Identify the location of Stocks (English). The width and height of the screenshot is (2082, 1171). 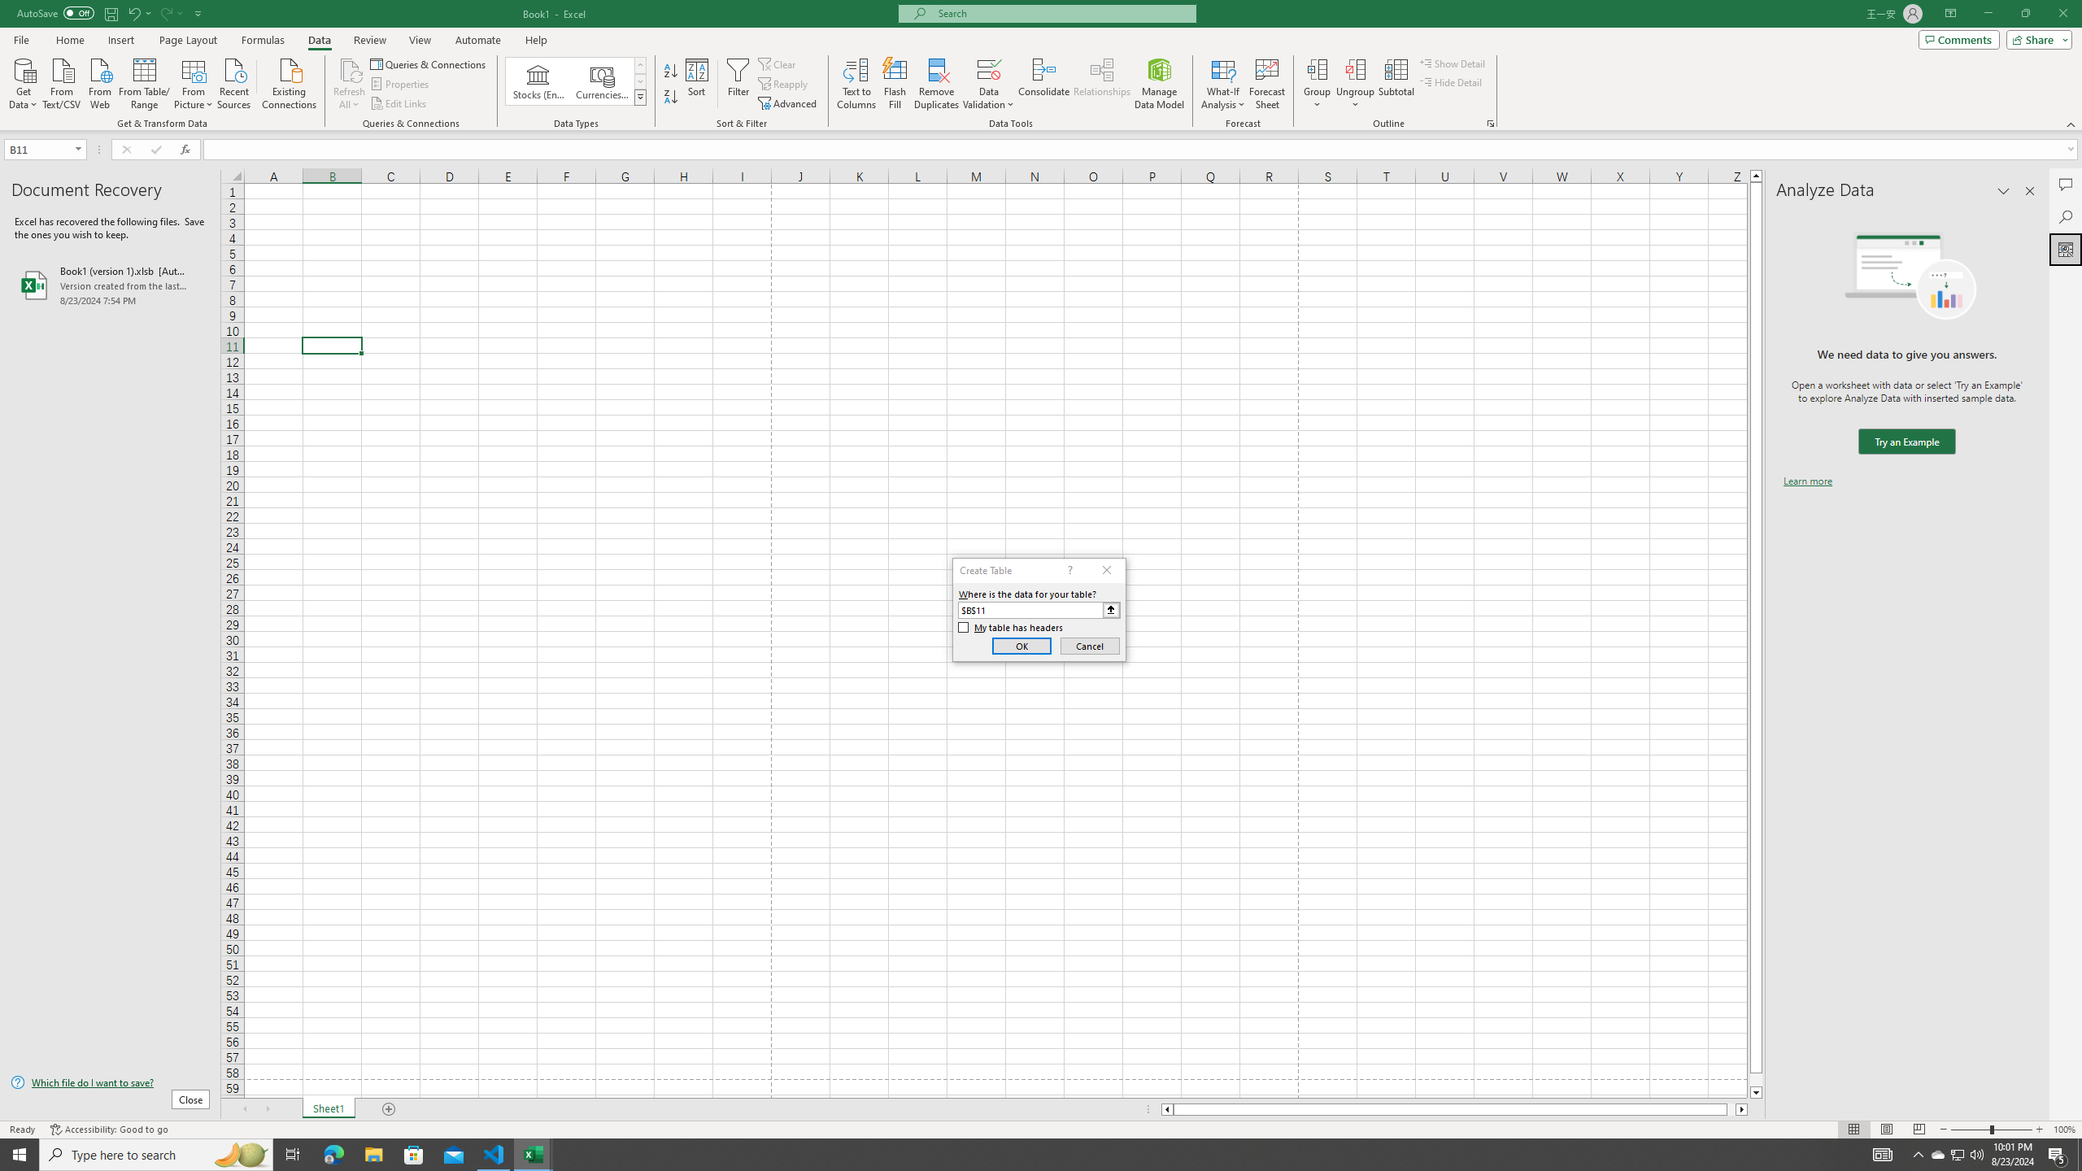
(538, 81).